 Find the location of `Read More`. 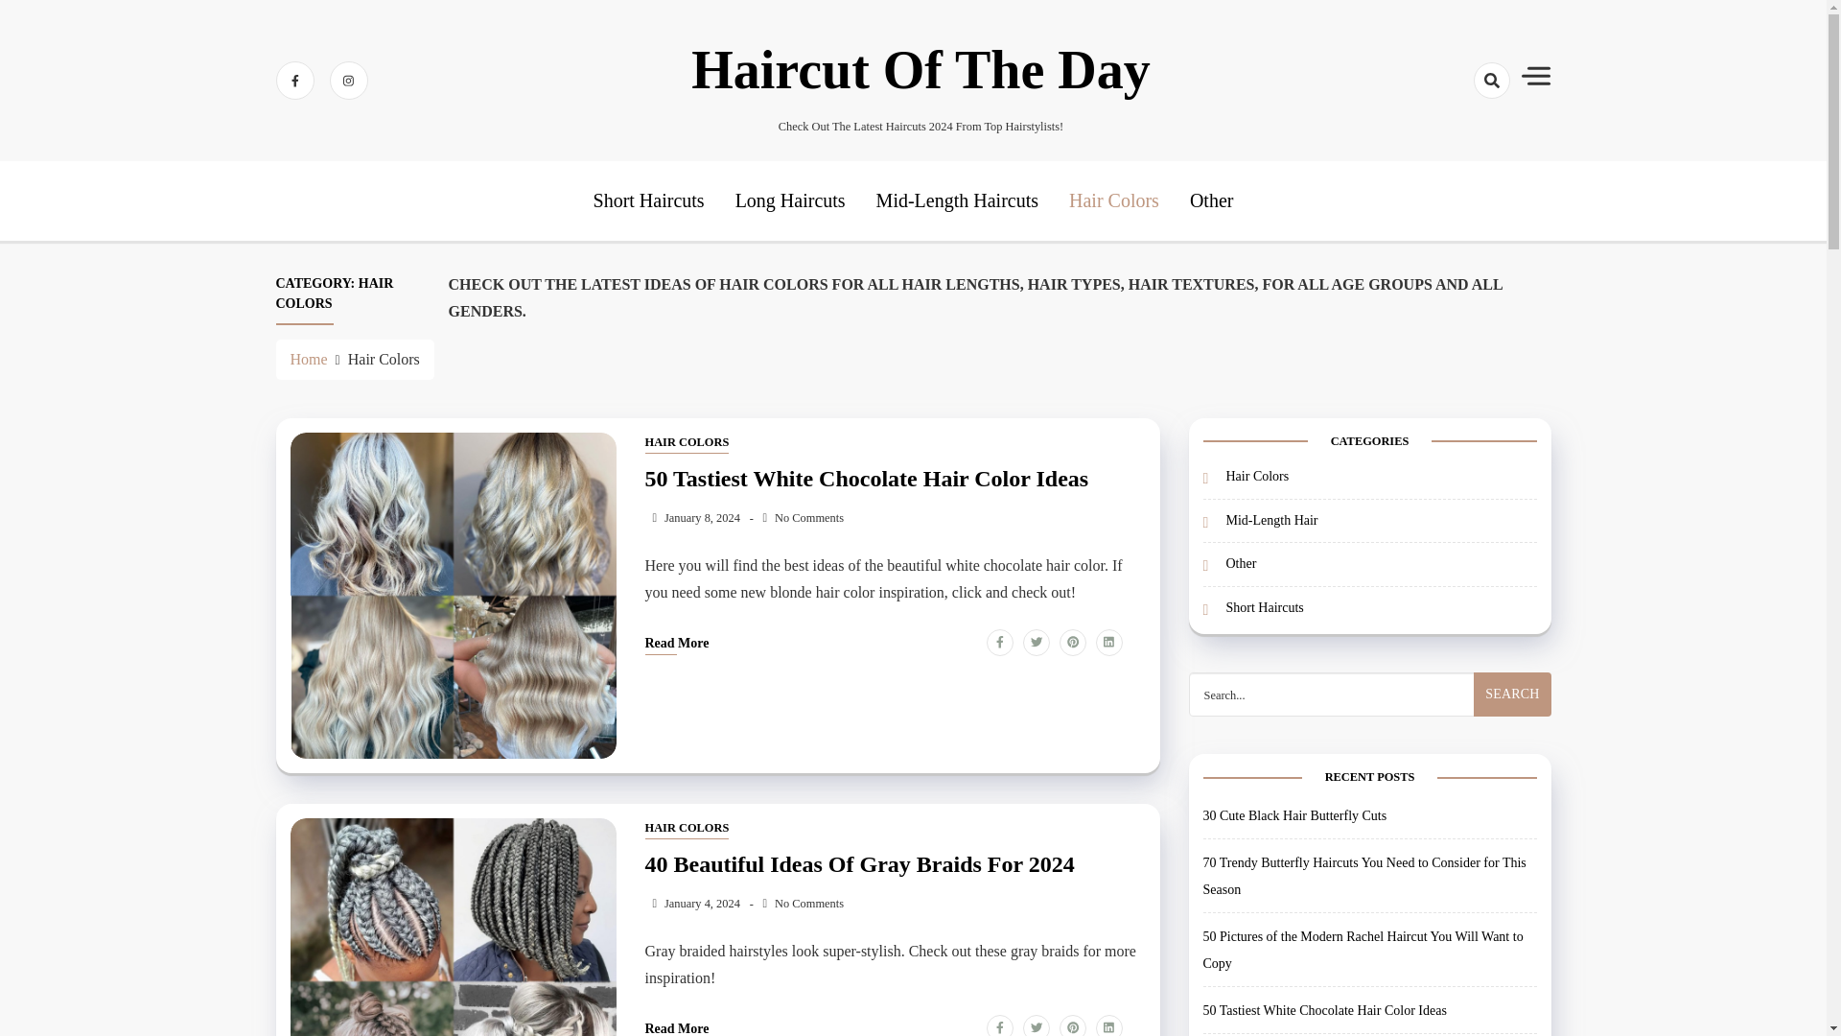

Read More is located at coordinates (677, 1028).